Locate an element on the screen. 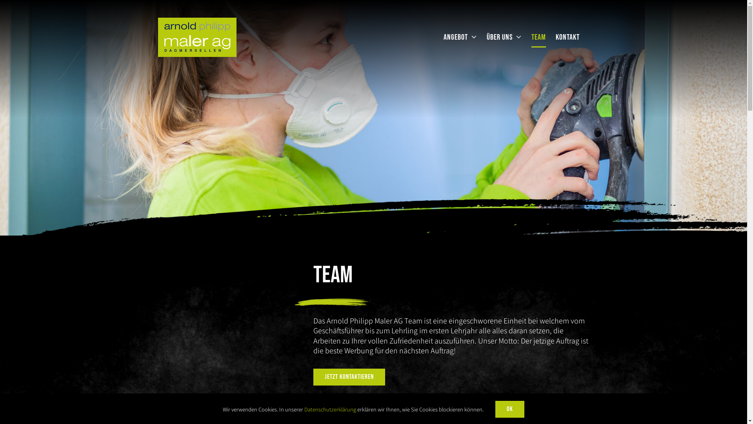  Kontakt is located at coordinates (567, 37).